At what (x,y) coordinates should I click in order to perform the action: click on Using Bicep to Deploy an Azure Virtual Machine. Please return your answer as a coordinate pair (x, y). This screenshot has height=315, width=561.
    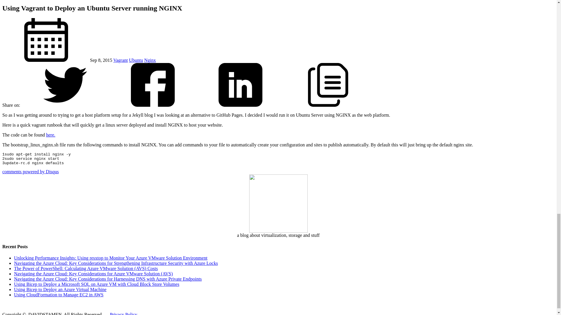
    Looking at the image, I should click on (60, 289).